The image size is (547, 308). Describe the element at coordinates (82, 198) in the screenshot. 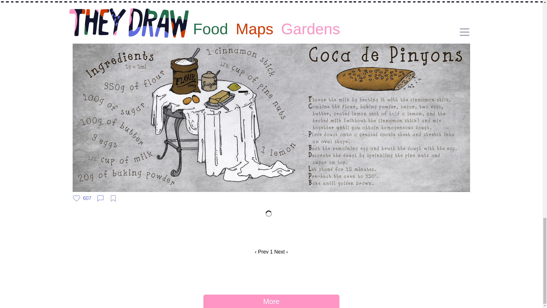

I see `Give Heart` at that location.